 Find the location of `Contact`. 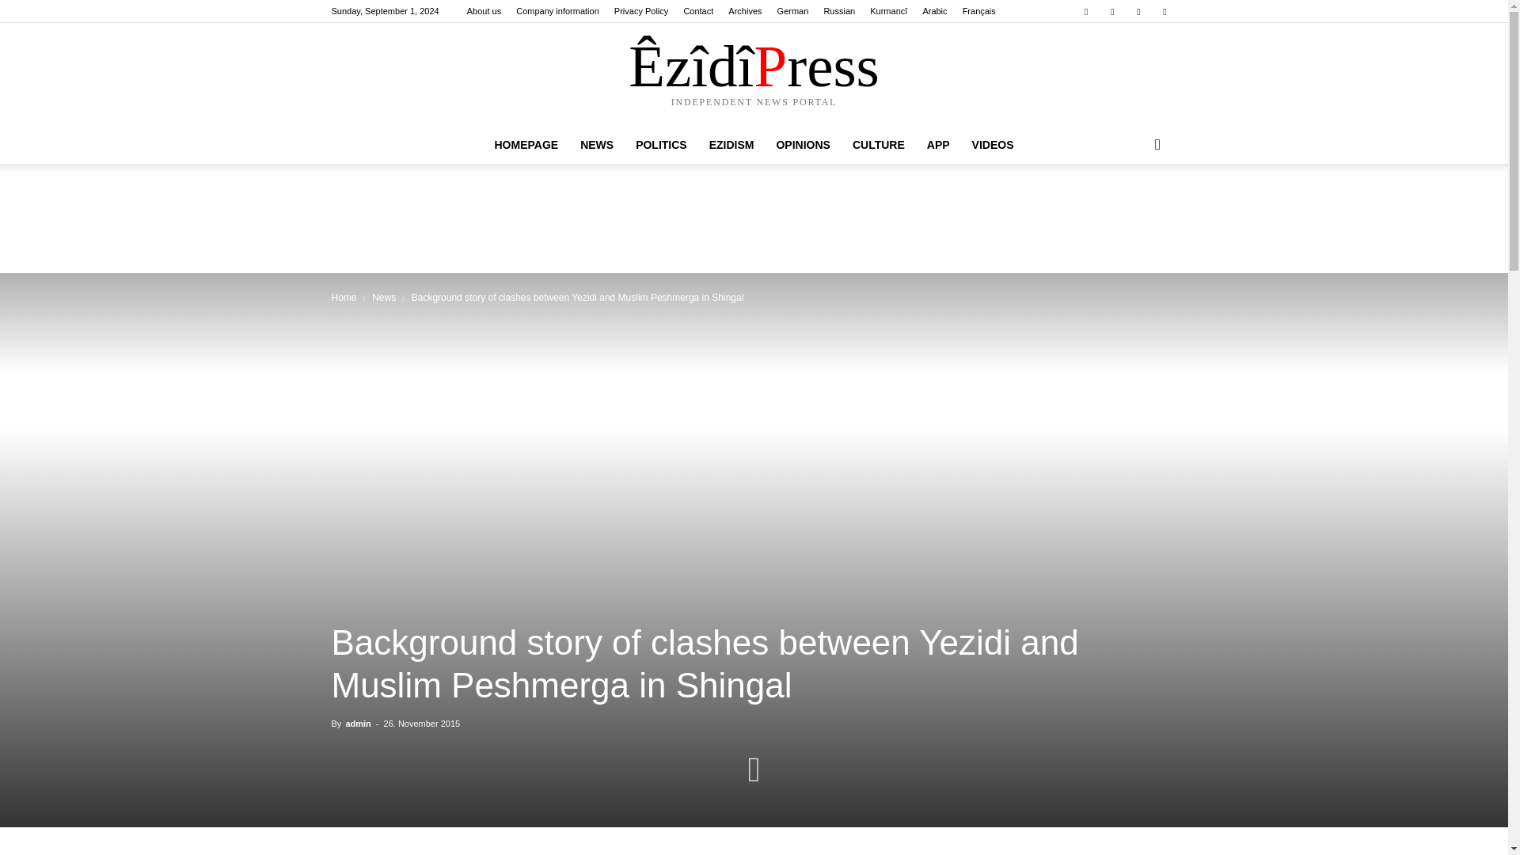

Contact is located at coordinates (697, 11).